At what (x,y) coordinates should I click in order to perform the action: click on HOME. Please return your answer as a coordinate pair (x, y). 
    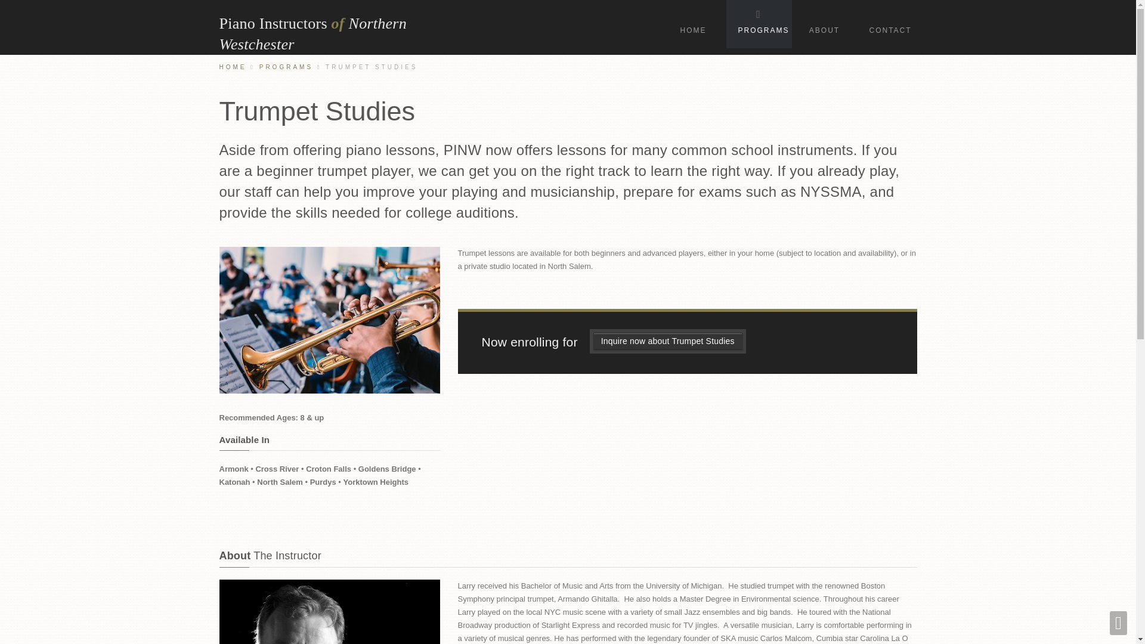
    Looking at the image, I should click on (233, 67).